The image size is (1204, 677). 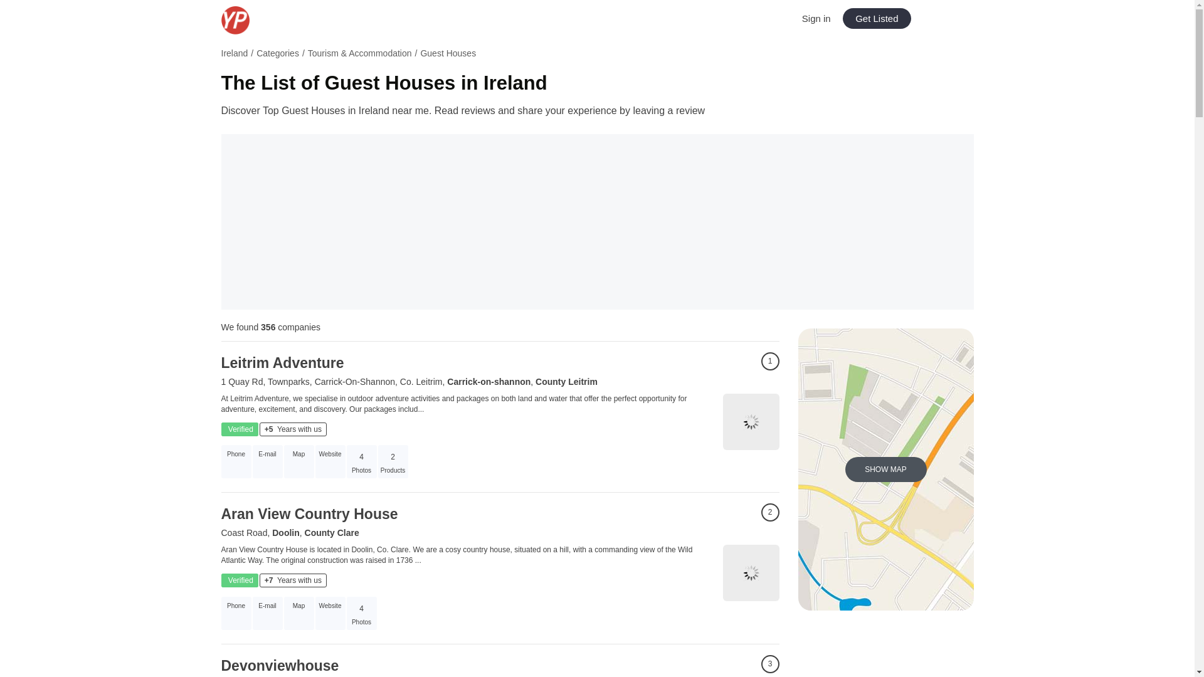 What do you see at coordinates (488, 381) in the screenshot?
I see `Companies in Carrick-on-shannon` at bounding box center [488, 381].